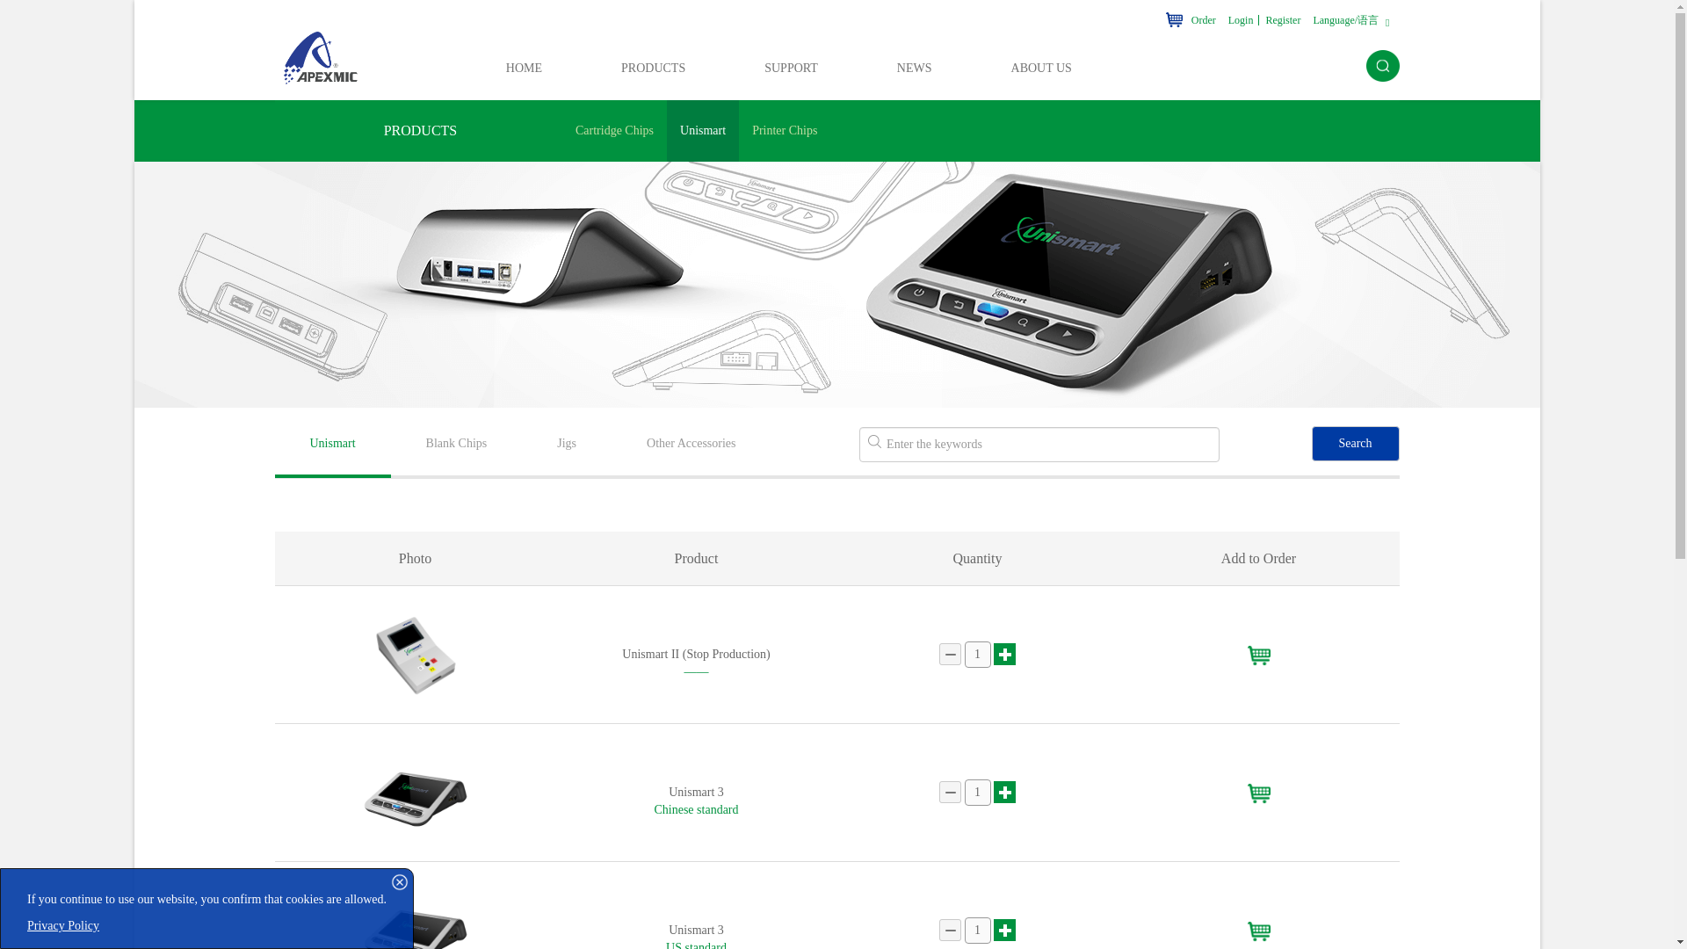 Image resolution: width=1687 pixels, height=949 pixels. Describe the element at coordinates (1040, 65) in the screenshot. I see `ABOUT US` at that location.